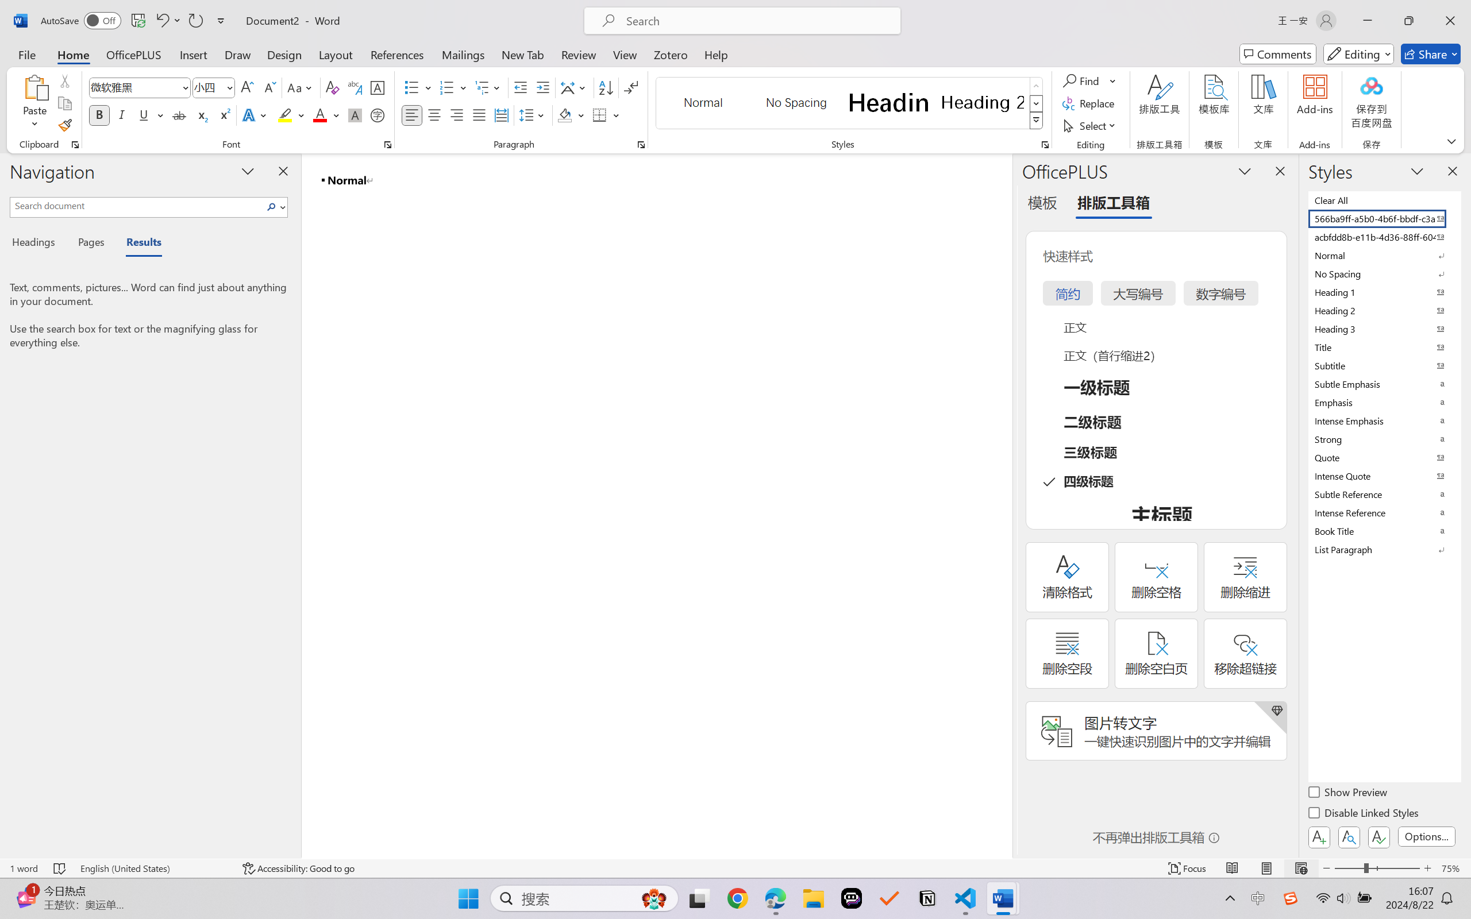  What do you see at coordinates (122, 115) in the screenshot?
I see `Italic` at bounding box center [122, 115].